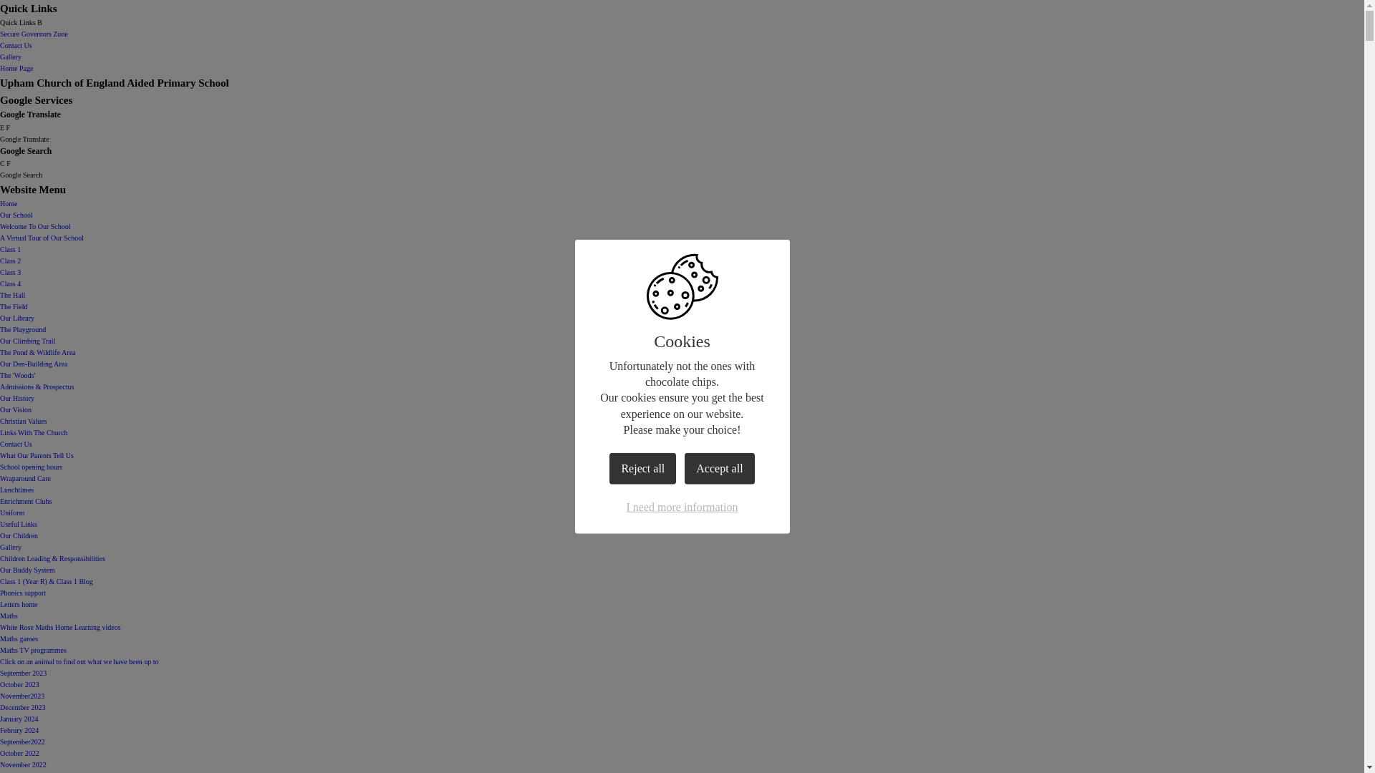 The width and height of the screenshot is (1375, 773). What do you see at coordinates (26, 501) in the screenshot?
I see `Enrichment Clubs` at bounding box center [26, 501].